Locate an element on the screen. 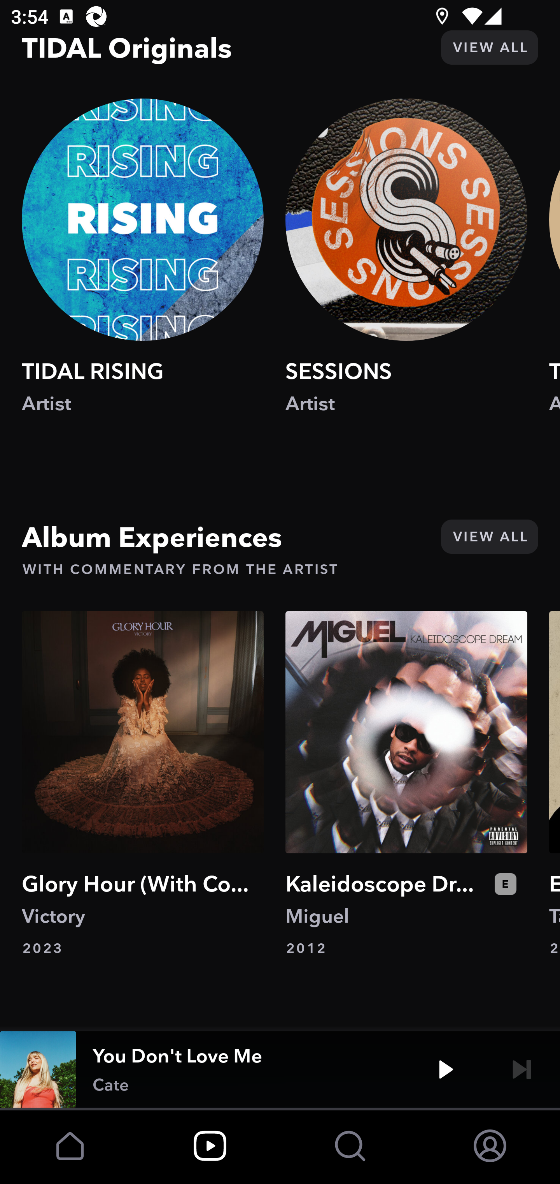 This screenshot has width=560, height=1184. You Don't Love Me Cate Play is located at coordinates (280, 1069).